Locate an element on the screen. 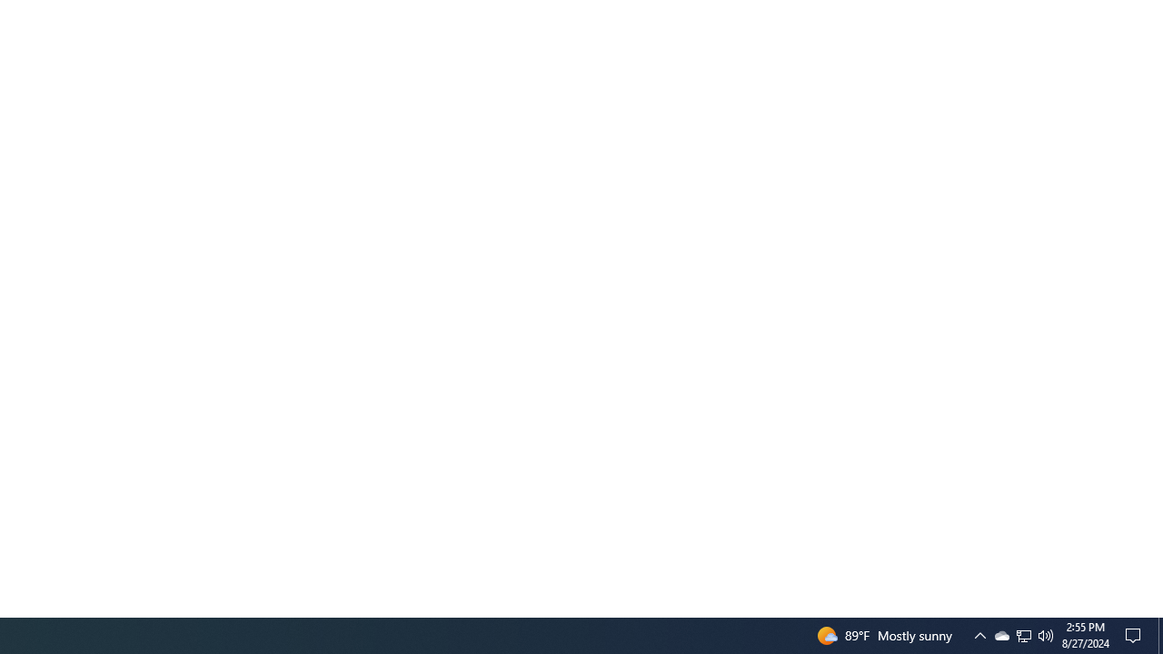 This screenshot has height=654, width=1163. Action Center, No new notifications is located at coordinates (1001, 636).